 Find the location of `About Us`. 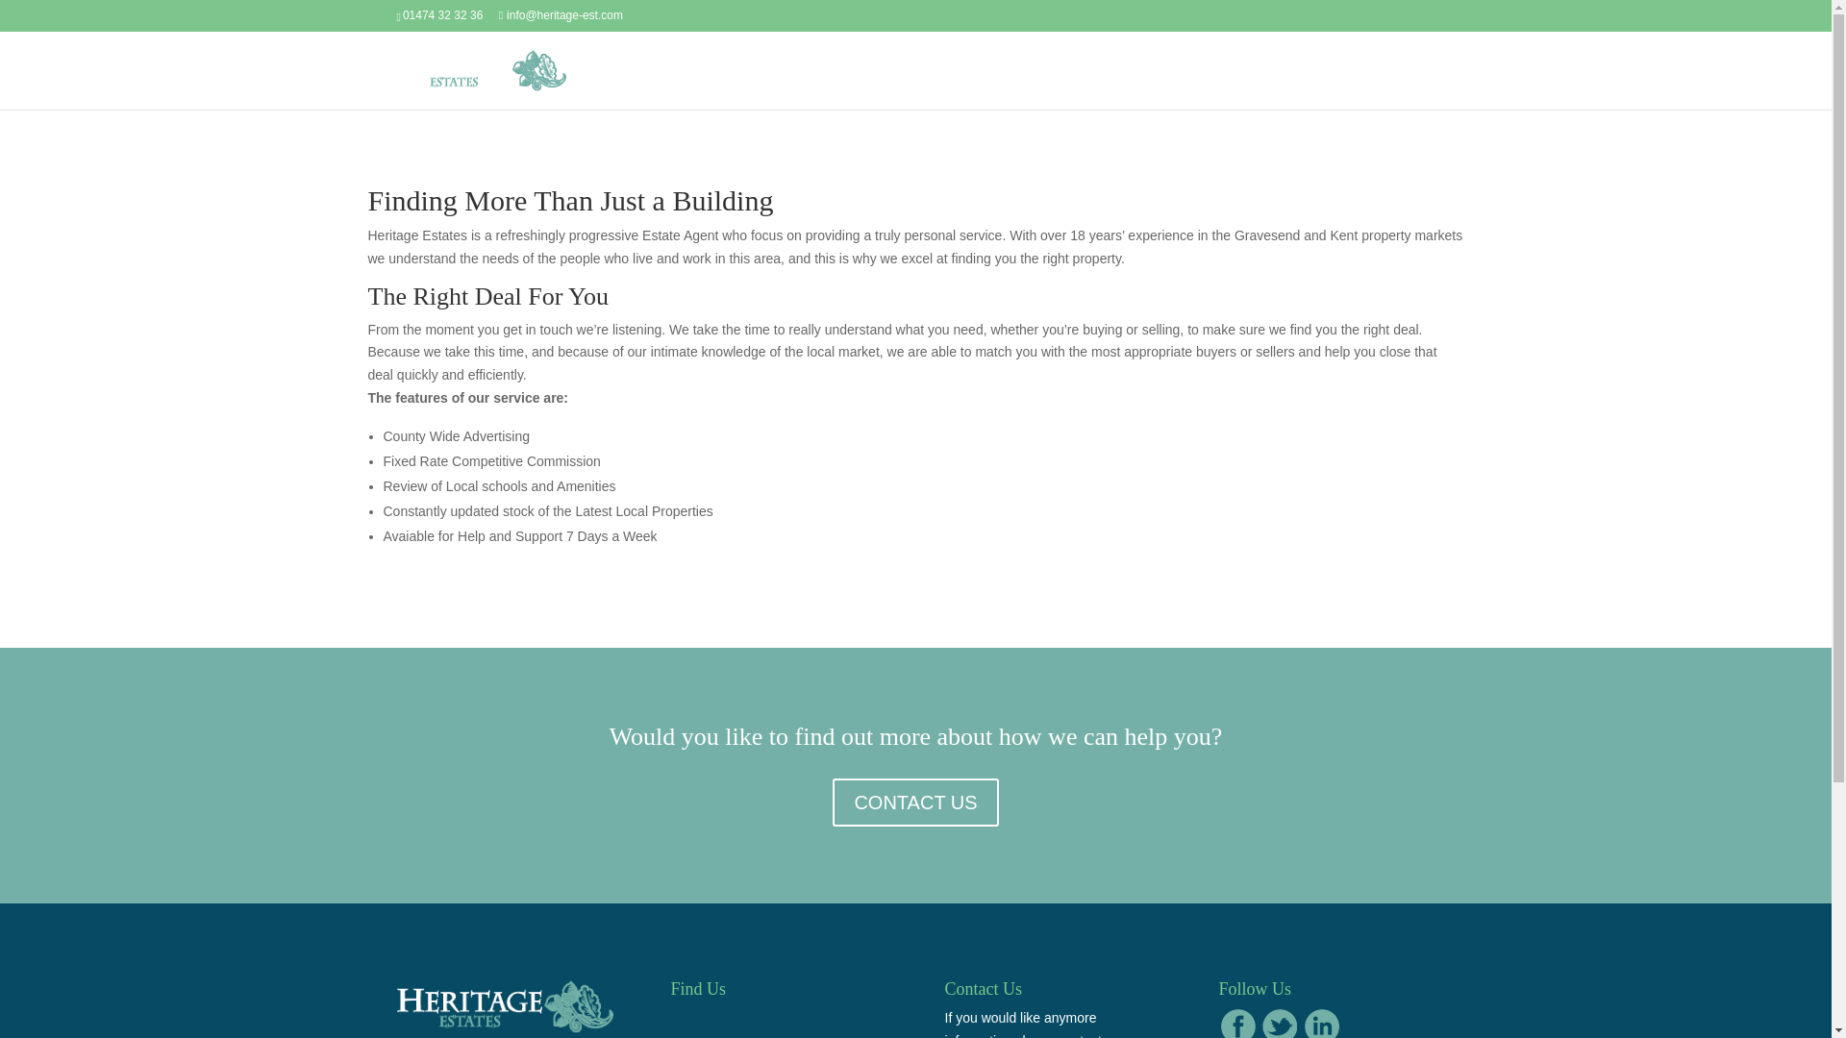

About Us is located at coordinates (1136, 85).